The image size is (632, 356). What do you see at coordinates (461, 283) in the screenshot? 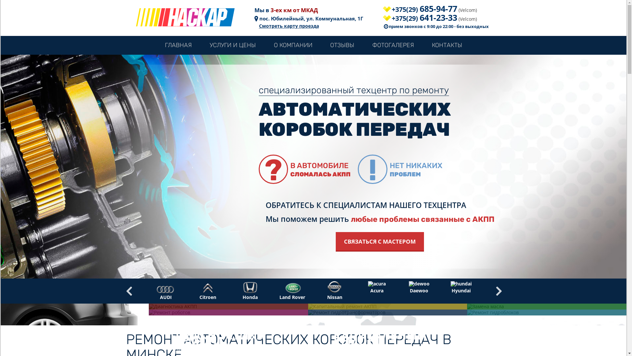
I see `Hyundai` at bounding box center [461, 283].